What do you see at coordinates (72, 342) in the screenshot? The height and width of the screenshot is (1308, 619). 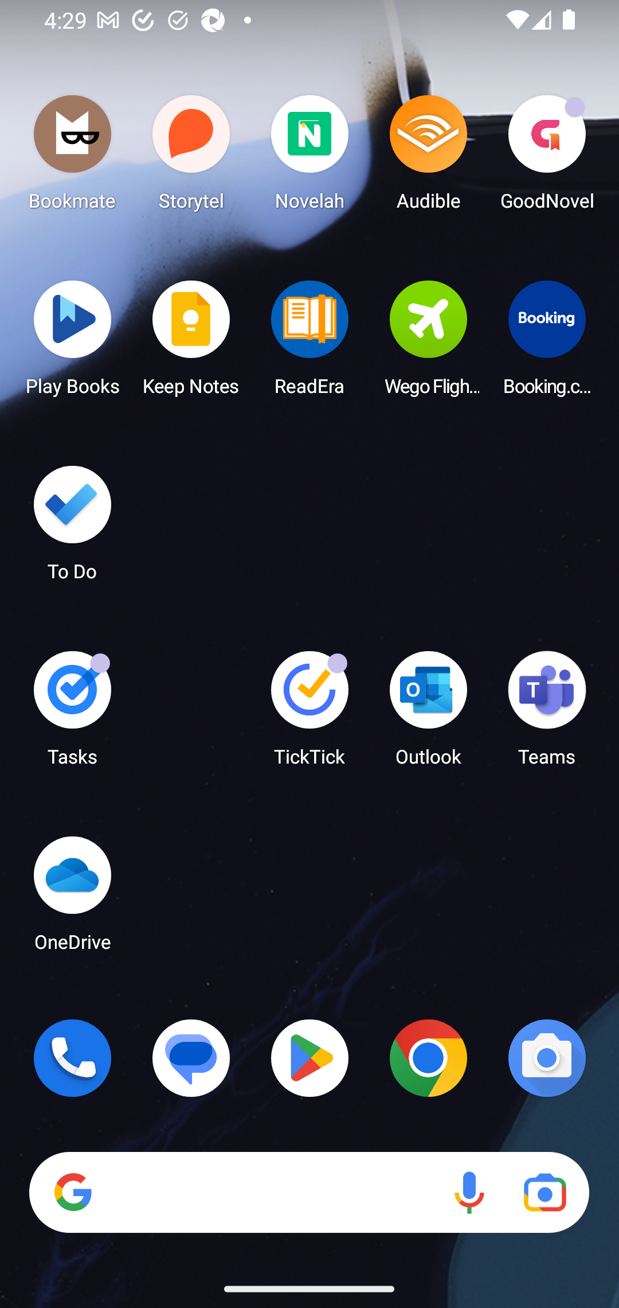 I see `Play Books` at bounding box center [72, 342].